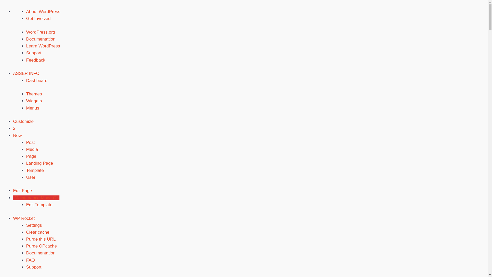 Image resolution: width=492 pixels, height=277 pixels. I want to click on Edit Template, so click(39, 205).